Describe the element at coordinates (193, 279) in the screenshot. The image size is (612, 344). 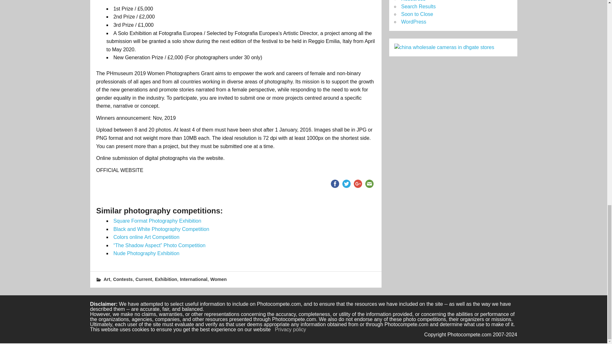
I see `International` at that location.